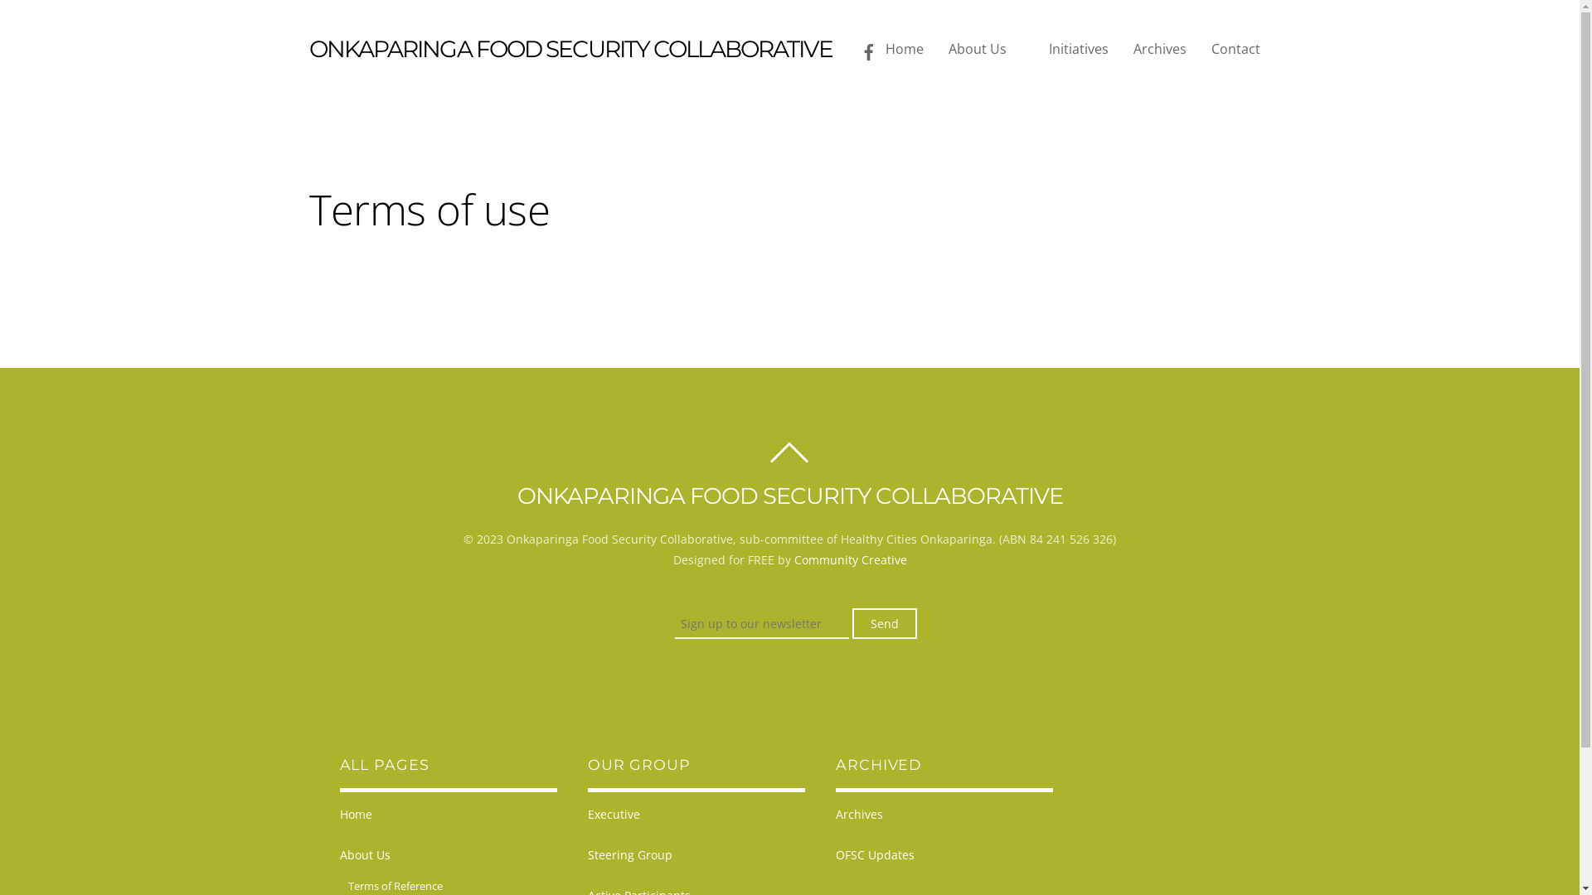 The width and height of the screenshot is (1592, 895). Describe the element at coordinates (630, 855) in the screenshot. I see `Steering Group` at that location.